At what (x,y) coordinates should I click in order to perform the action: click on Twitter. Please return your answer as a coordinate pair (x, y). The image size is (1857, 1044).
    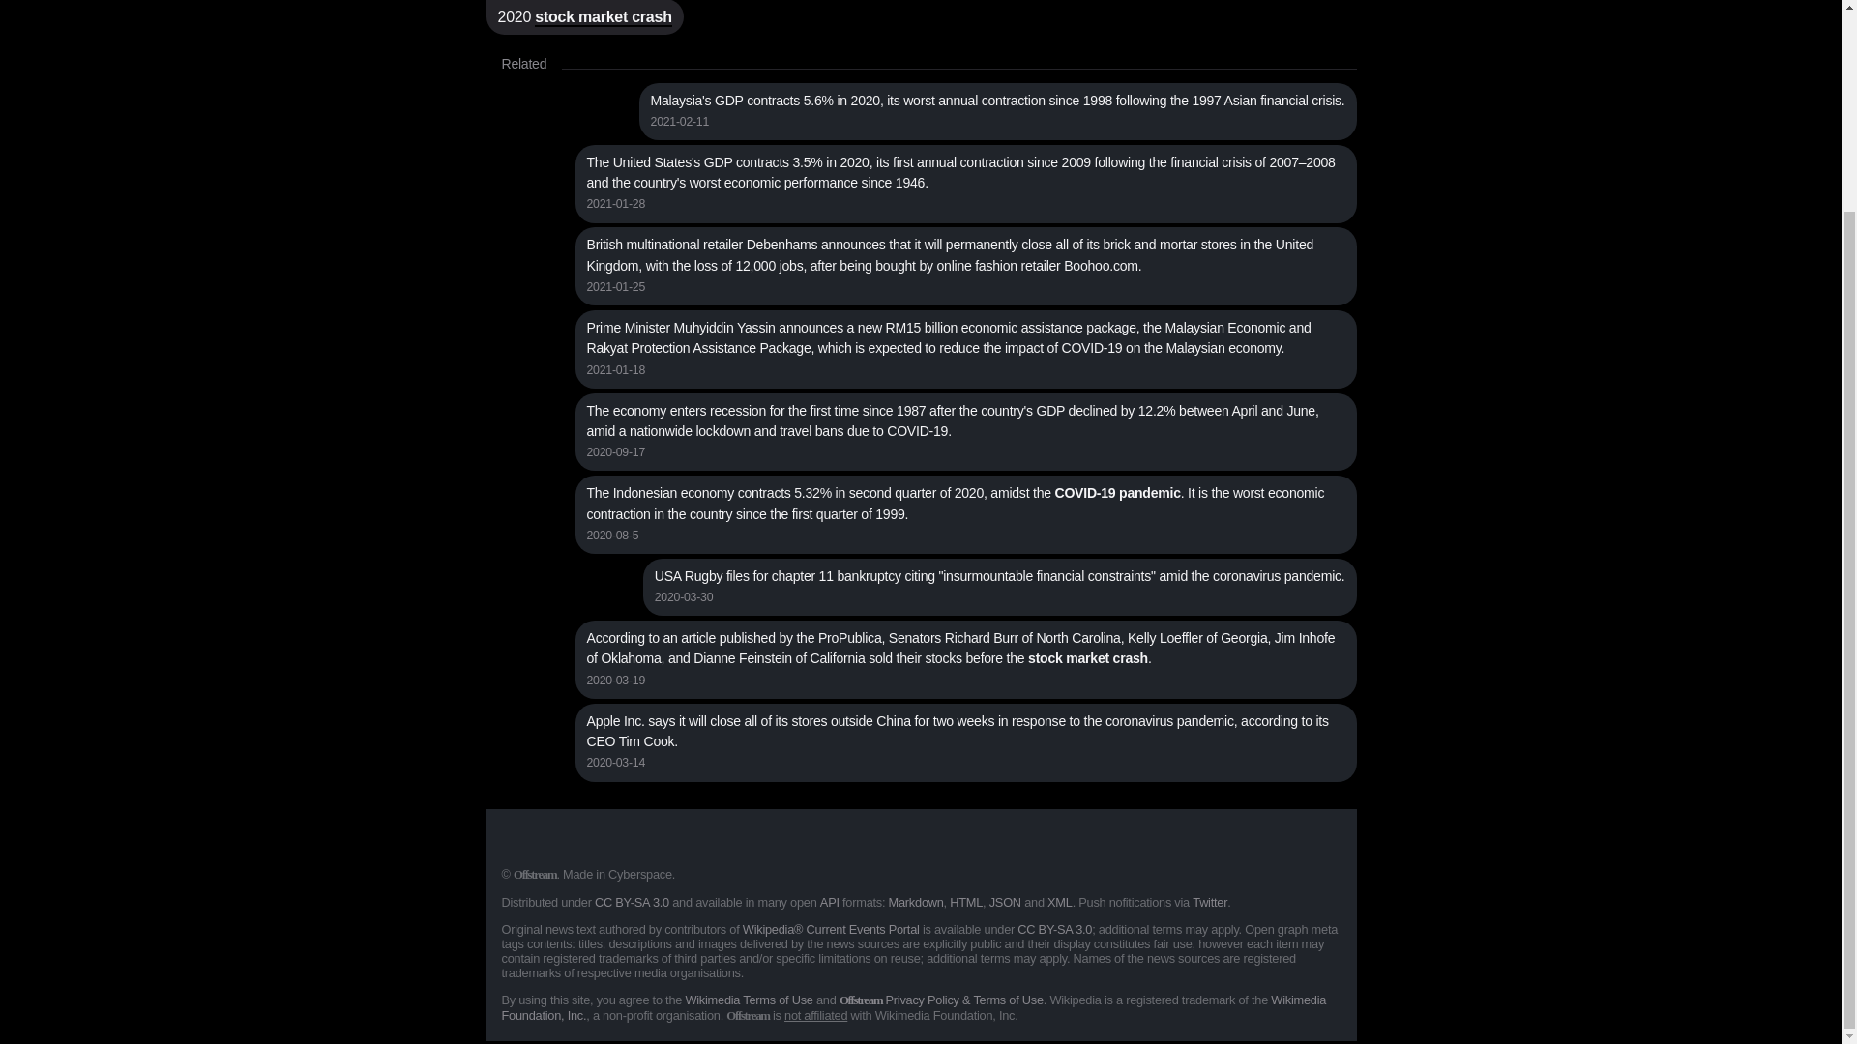
    Looking at the image, I should click on (1209, 903).